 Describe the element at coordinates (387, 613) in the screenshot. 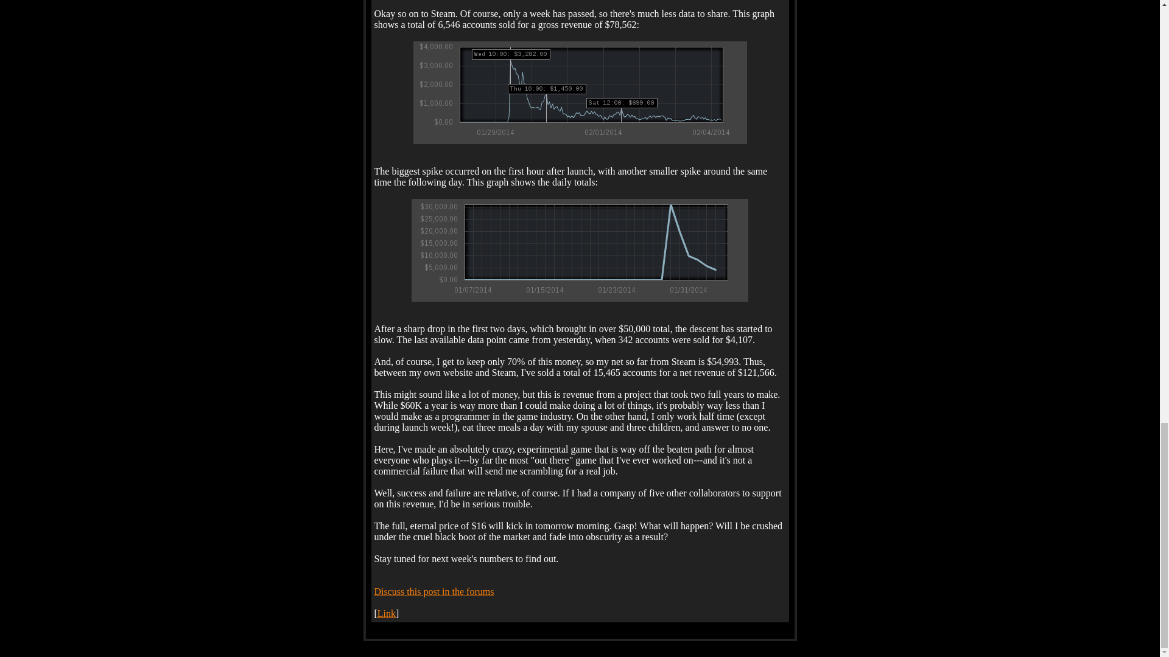

I see `Permanent link for this post` at that location.